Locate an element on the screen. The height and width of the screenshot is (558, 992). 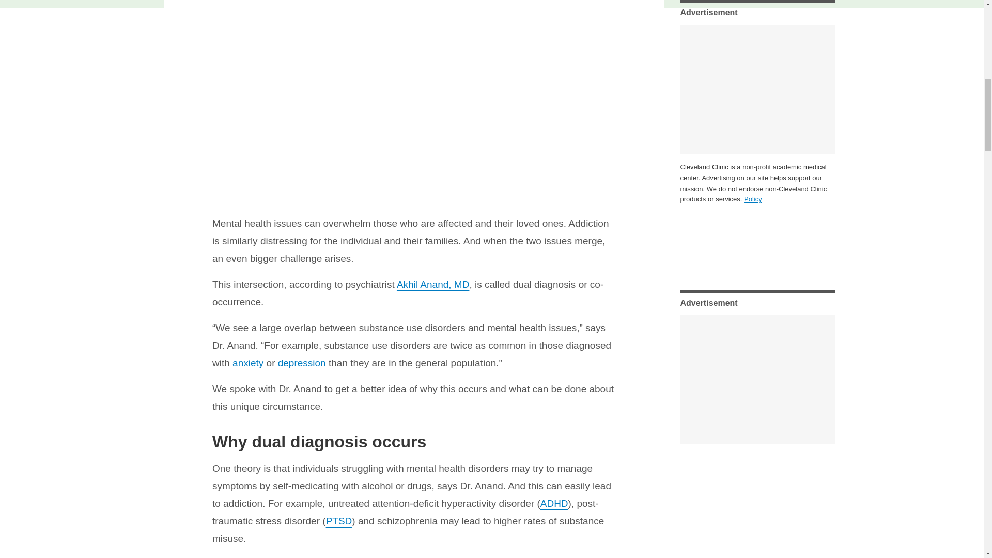
Akhil Anand, MD is located at coordinates (433, 284).